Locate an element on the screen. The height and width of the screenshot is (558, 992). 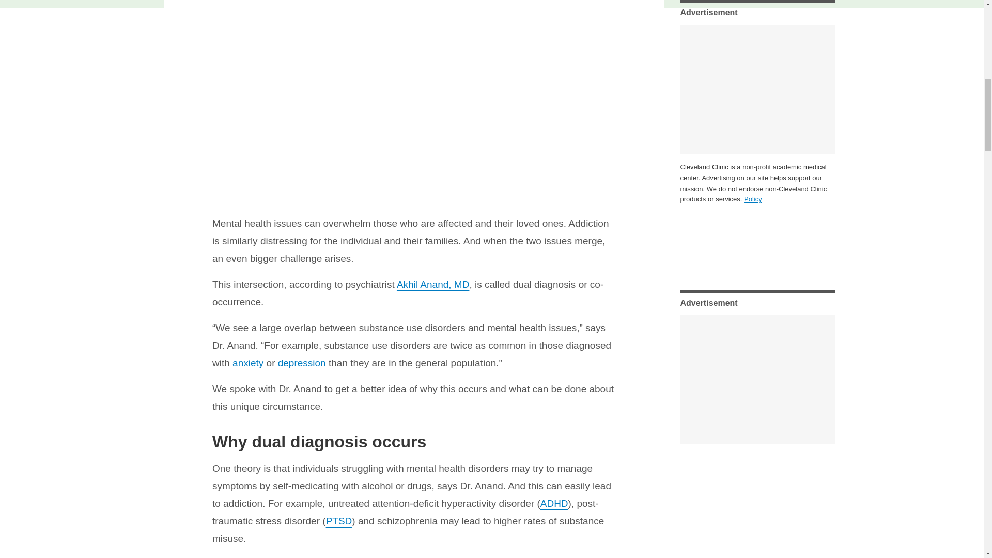
Akhil Anand, MD is located at coordinates (433, 284).